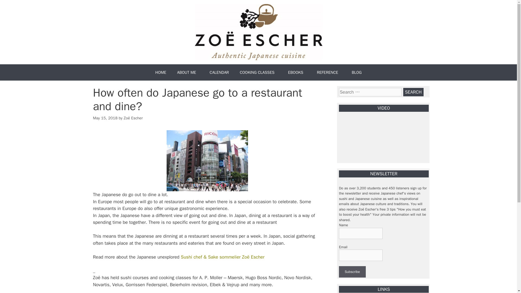 This screenshot has height=293, width=521. What do you see at coordinates (259, 72) in the screenshot?
I see `COOKING CLASSES` at bounding box center [259, 72].